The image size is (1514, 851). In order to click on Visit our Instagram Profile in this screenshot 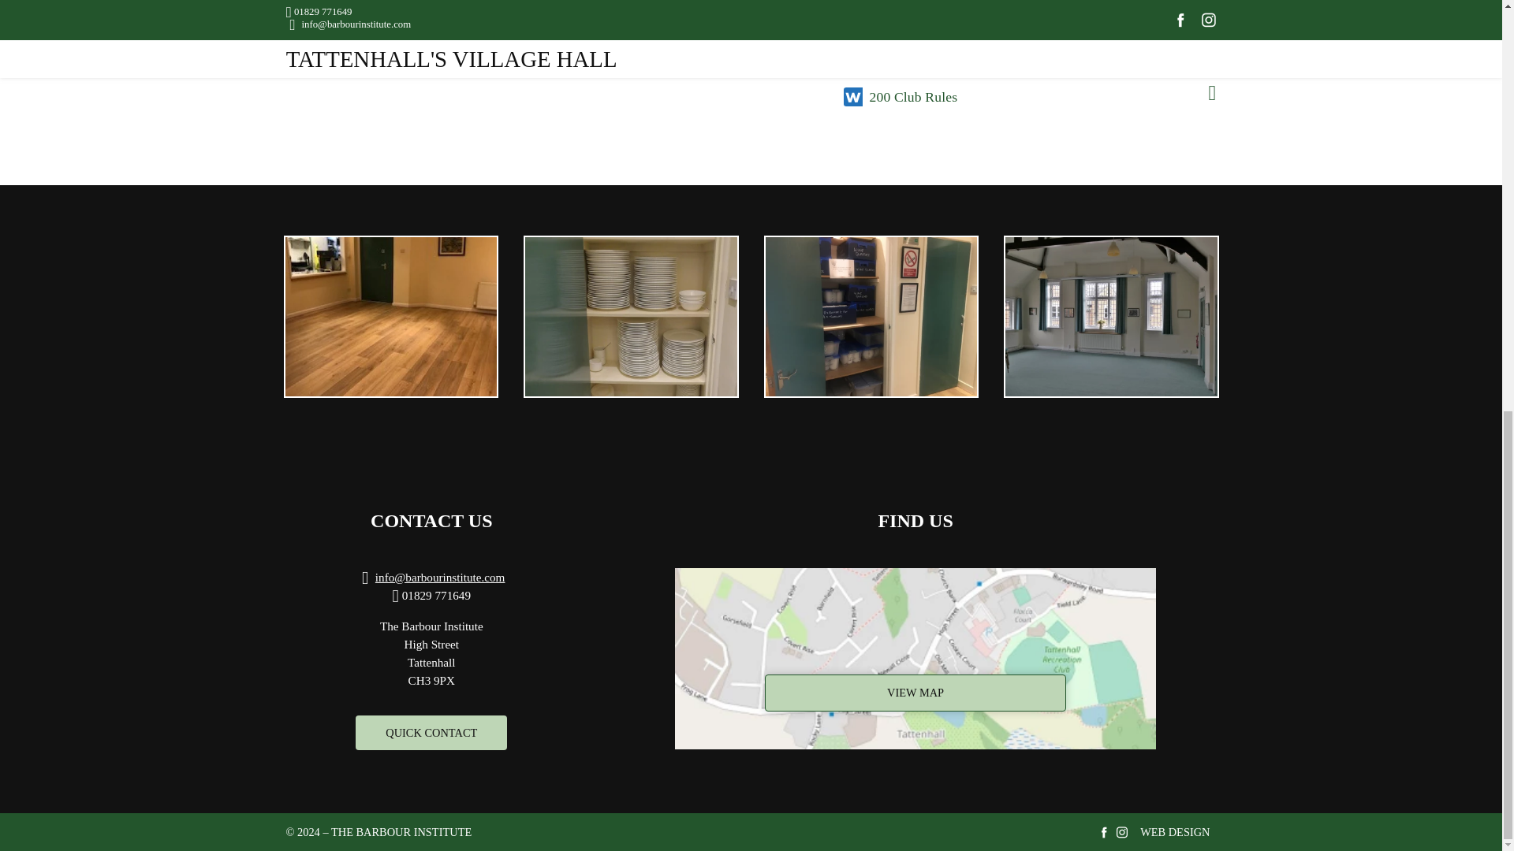, I will do `click(1121, 831)`.